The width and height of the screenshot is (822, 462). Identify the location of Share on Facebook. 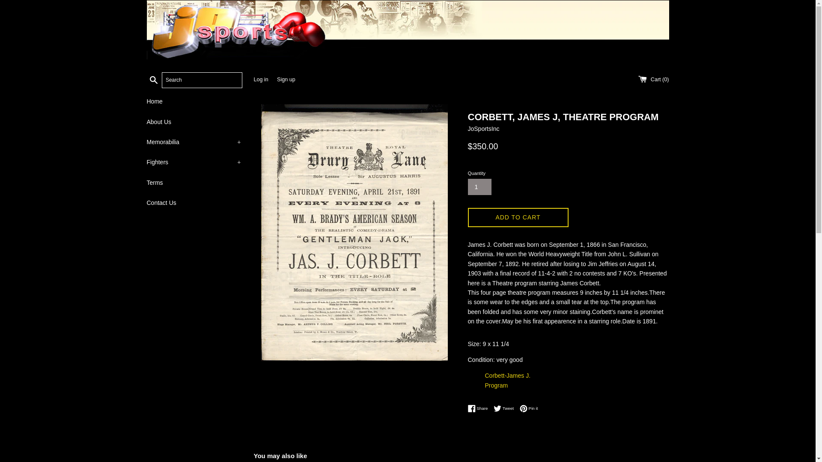
(479, 409).